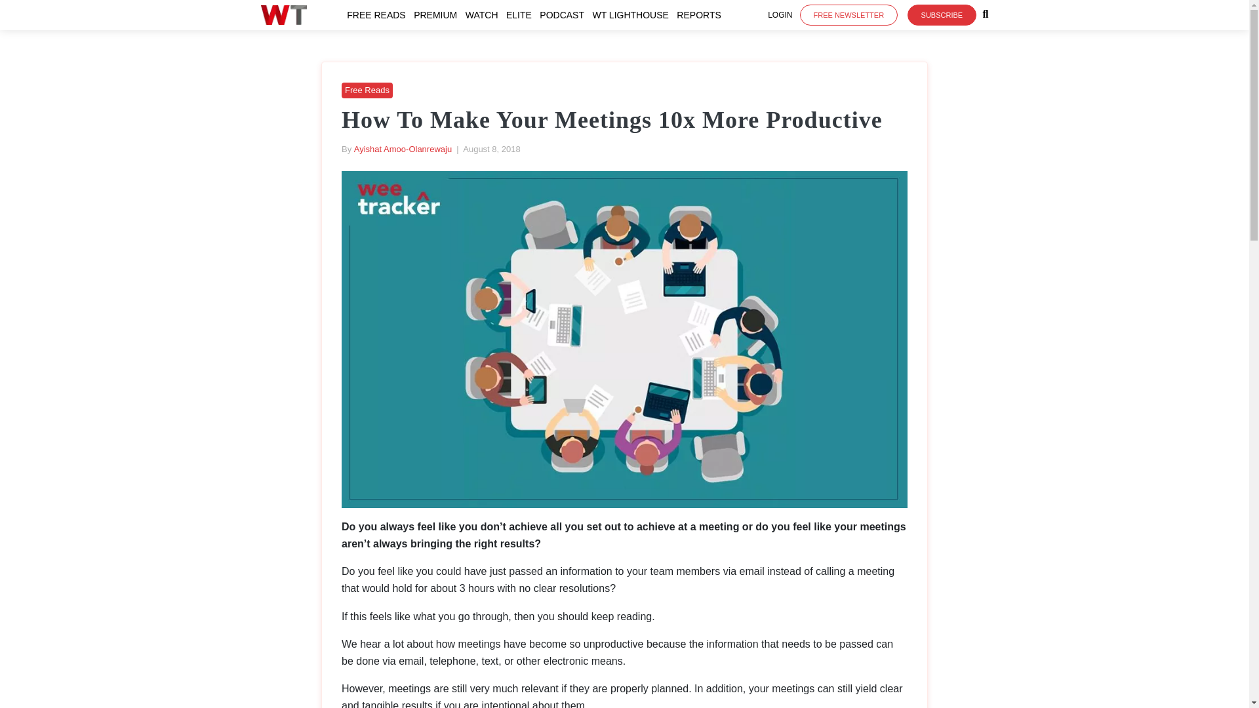  What do you see at coordinates (403, 149) in the screenshot?
I see `Ayishat Amoo-Olanrewaju` at bounding box center [403, 149].